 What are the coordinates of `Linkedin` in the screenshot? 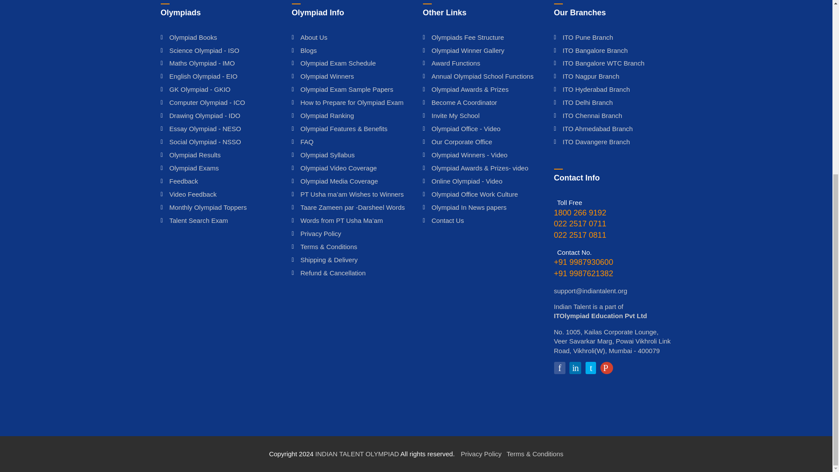 It's located at (575, 368).